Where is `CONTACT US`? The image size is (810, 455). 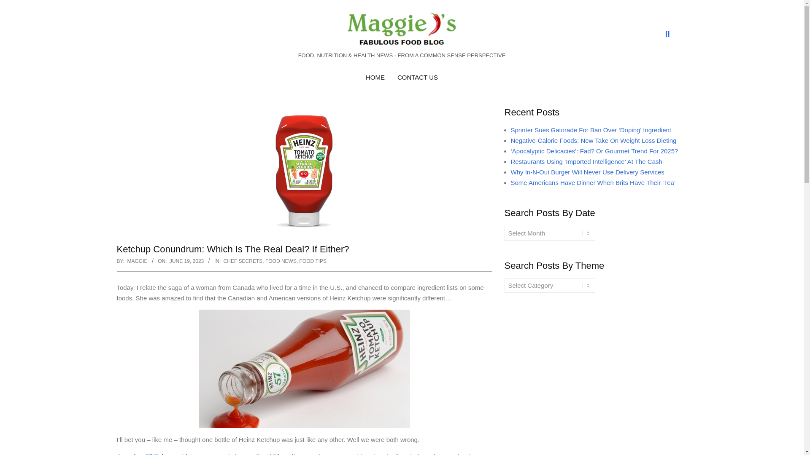
CONTACT US is located at coordinates (418, 78).